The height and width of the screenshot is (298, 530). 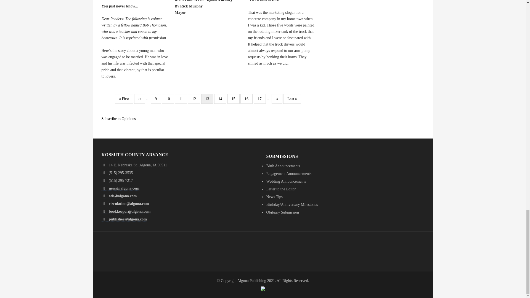 I want to click on Go to page 12, so click(x=194, y=99).